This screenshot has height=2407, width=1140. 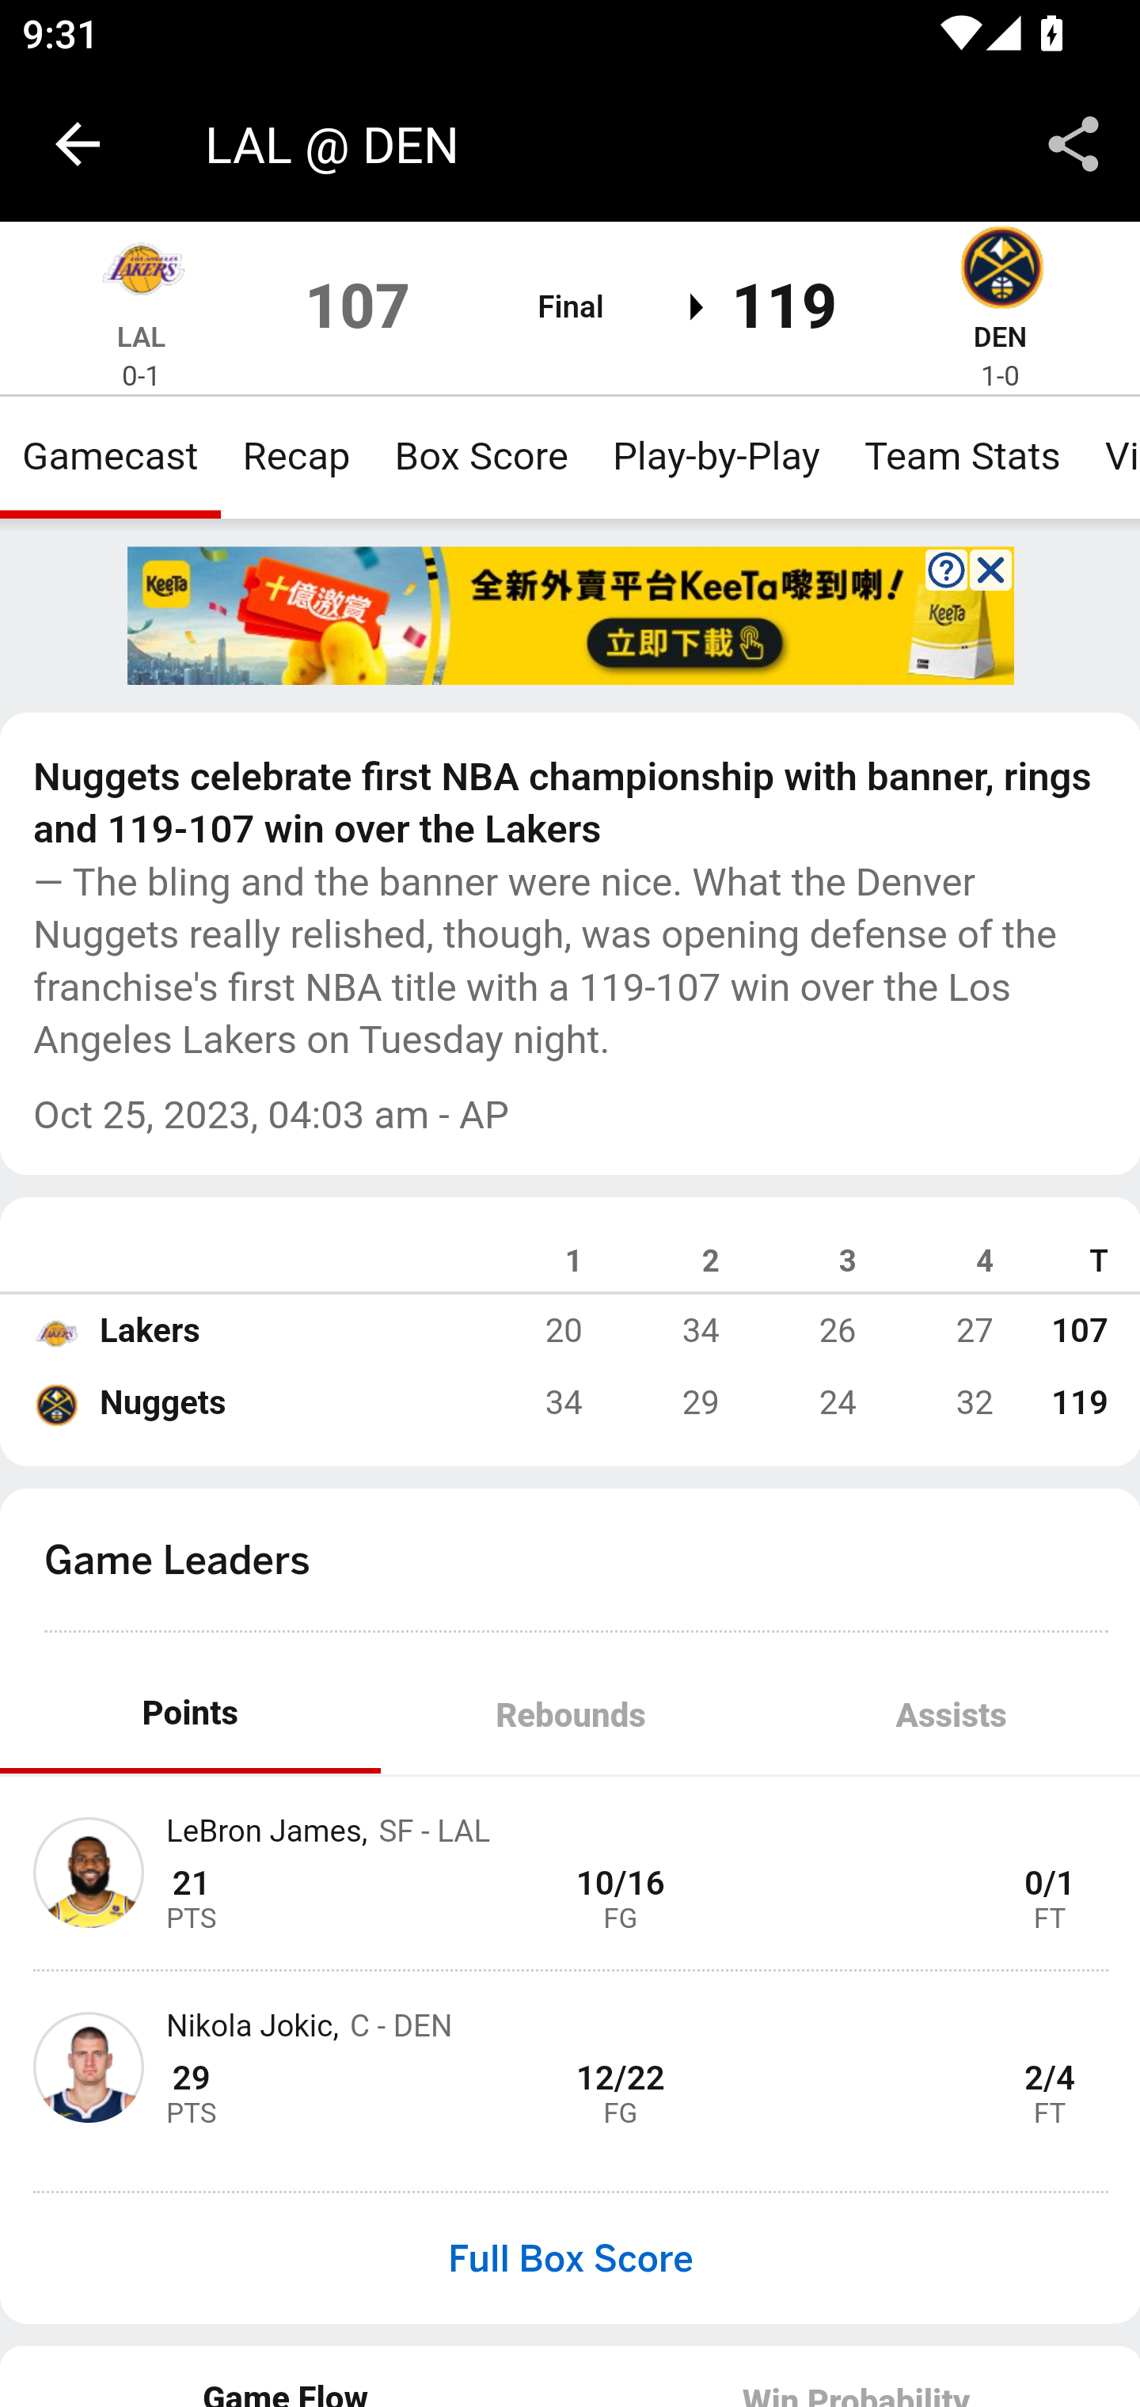 I want to click on Game Flow, so click(x=287, y=2375).